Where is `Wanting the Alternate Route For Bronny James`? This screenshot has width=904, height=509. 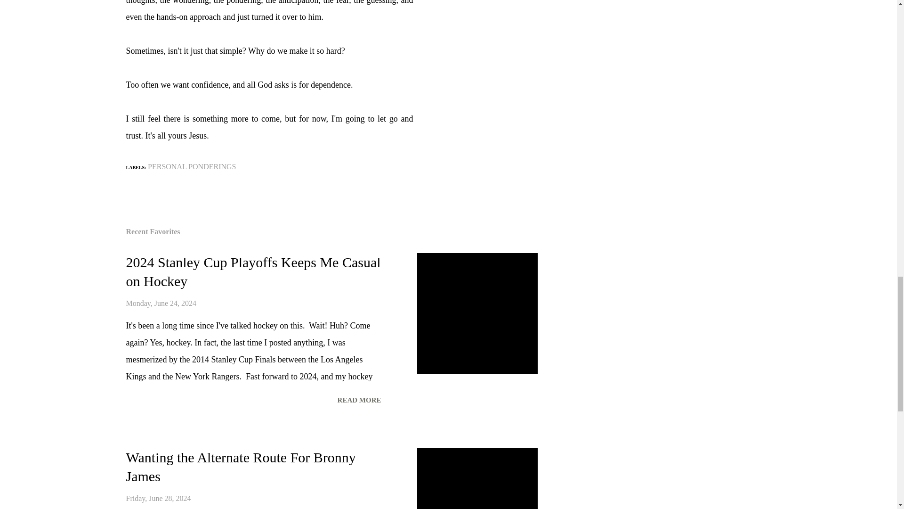
Wanting the Alternate Route For Bronny James is located at coordinates (241, 467).